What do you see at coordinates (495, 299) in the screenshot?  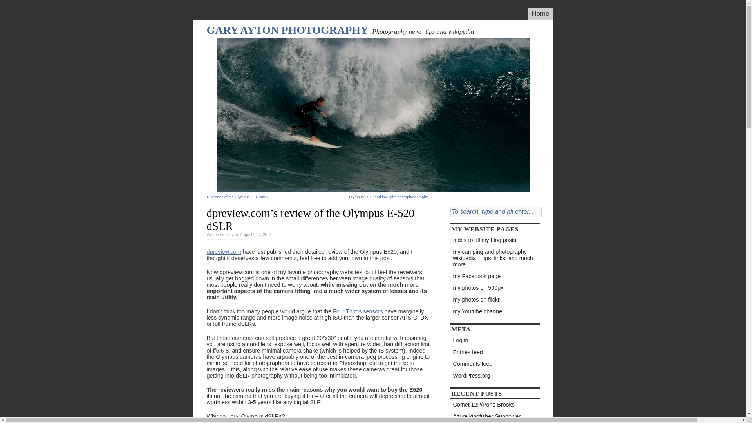 I see `a selection of my photos hosted on flickr` at bounding box center [495, 299].